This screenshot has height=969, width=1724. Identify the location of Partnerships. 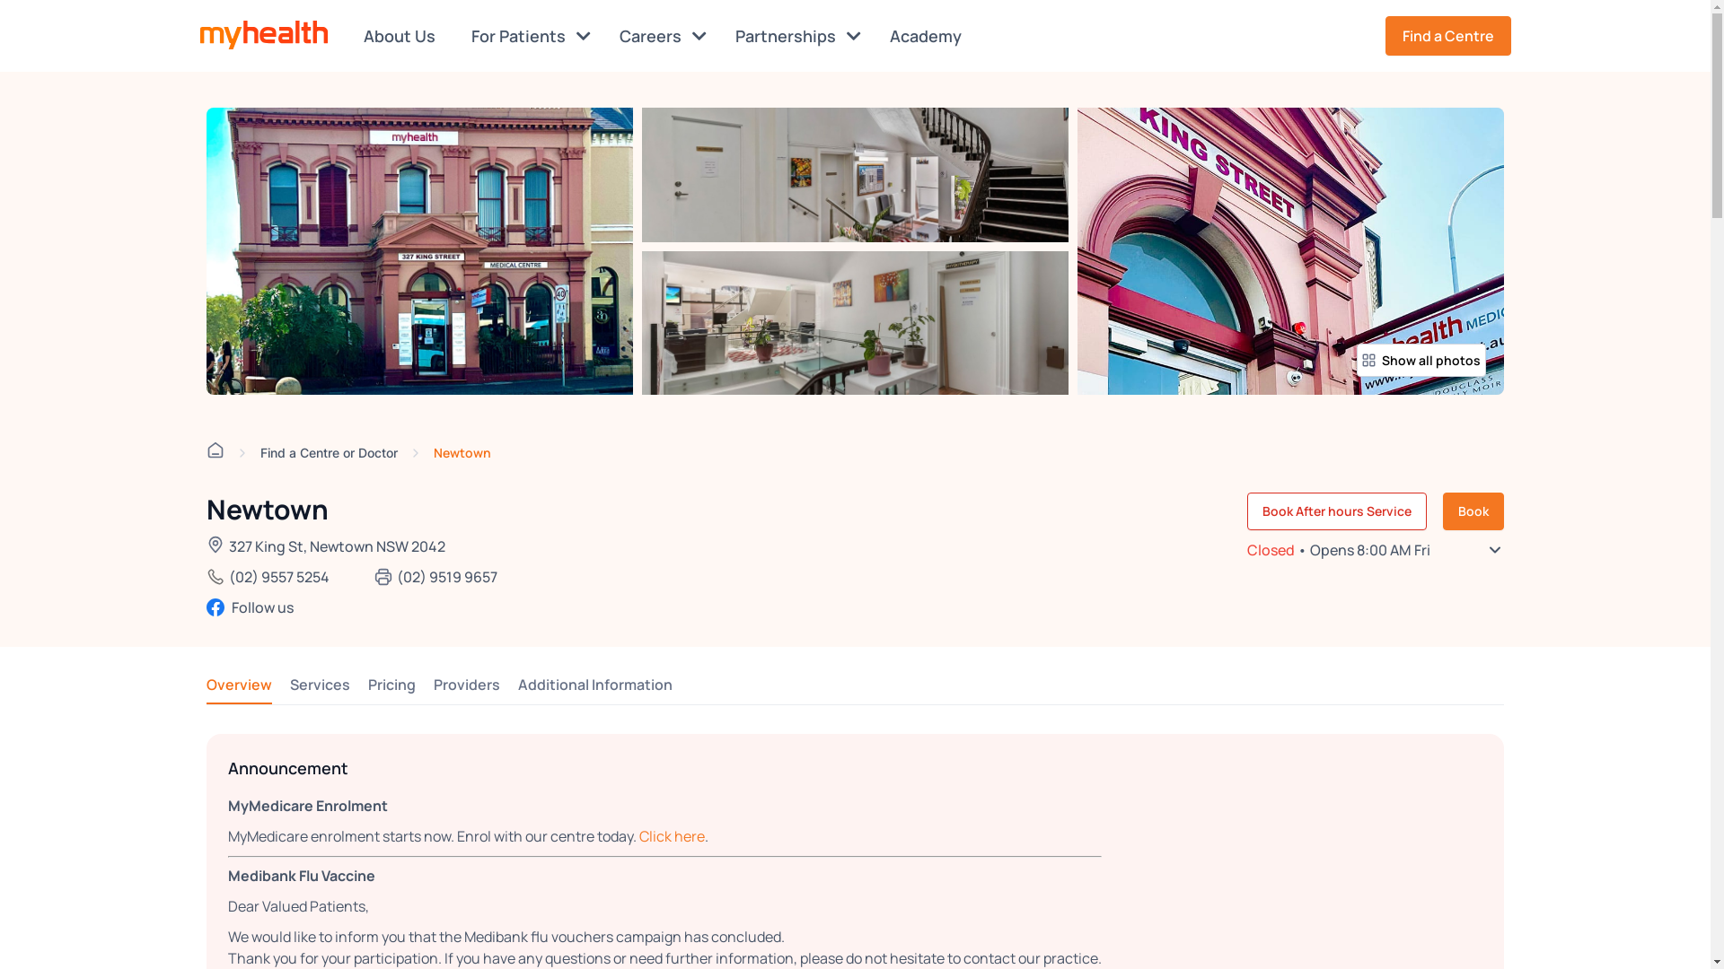
(797, 36).